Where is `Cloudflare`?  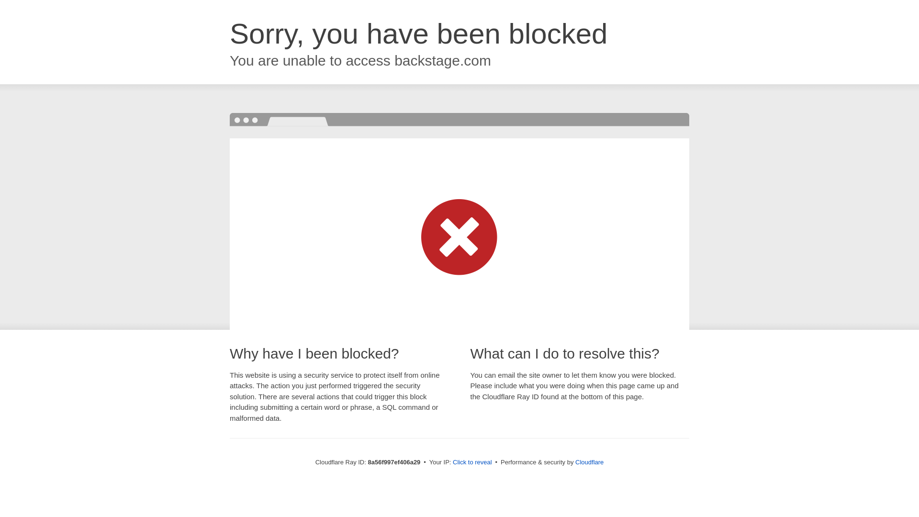 Cloudflare is located at coordinates (589, 462).